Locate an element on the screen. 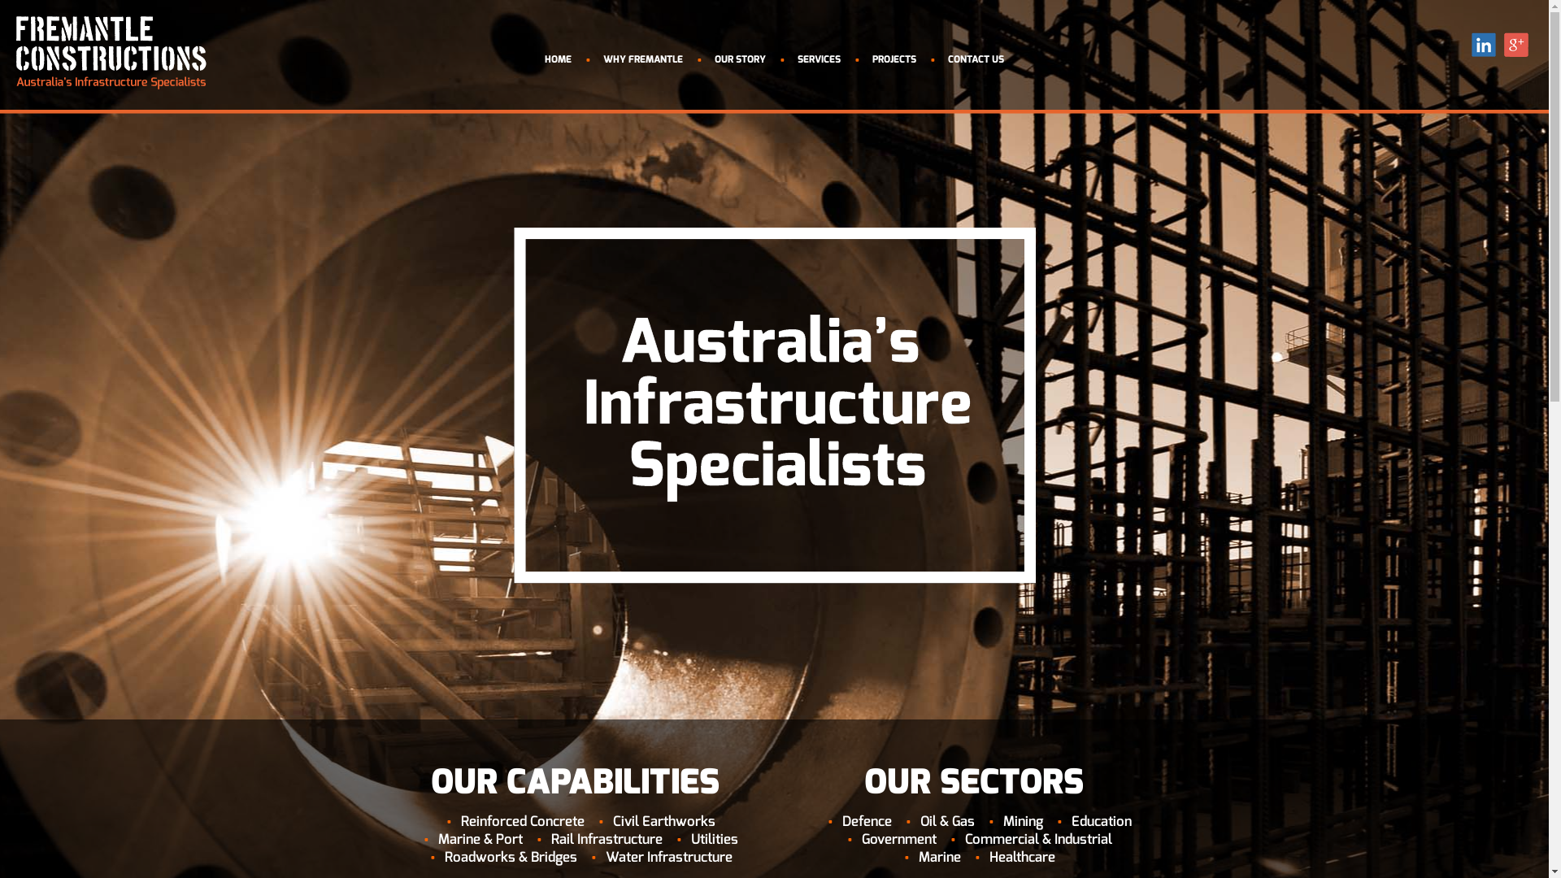 The width and height of the screenshot is (1561, 878). Marine & Port is located at coordinates (480, 839).